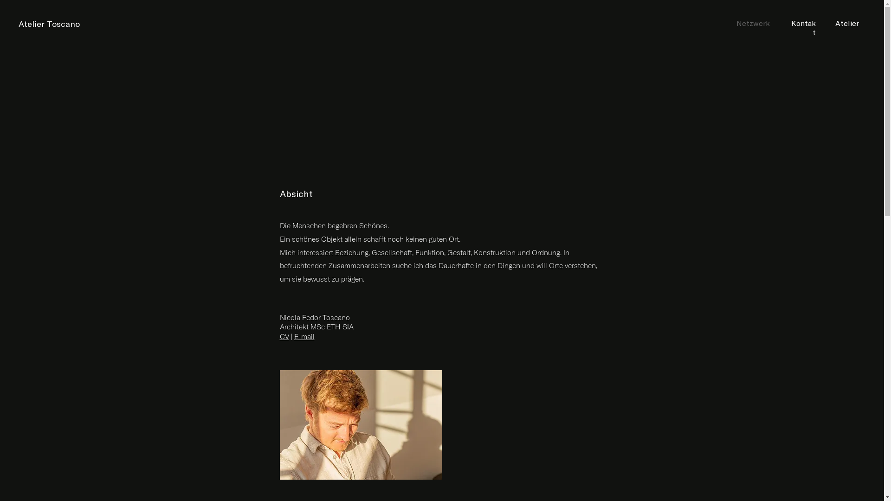  What do you see at coordinates (753, 23) in the screenshot?
I see `Netzwerk` at bounding box center [753, 23].